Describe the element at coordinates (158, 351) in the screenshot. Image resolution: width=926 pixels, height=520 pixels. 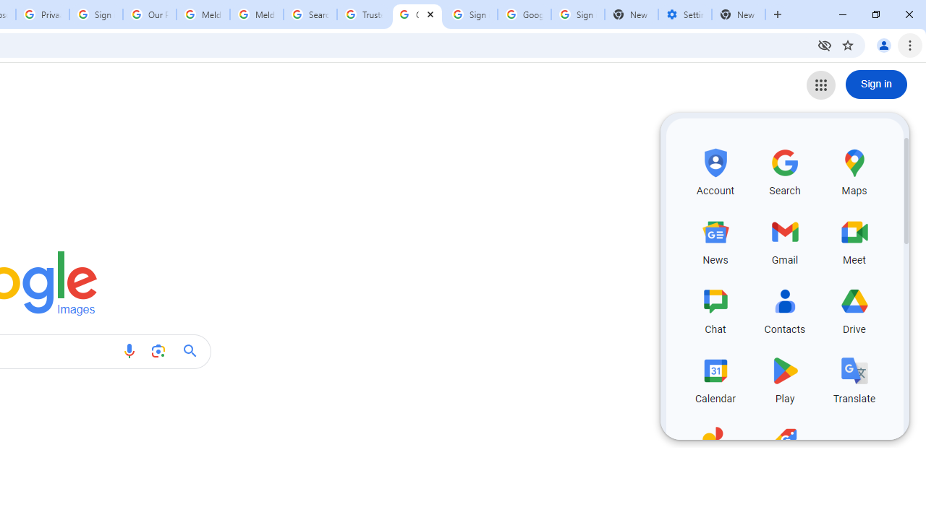
I see `Search by image` at that location.